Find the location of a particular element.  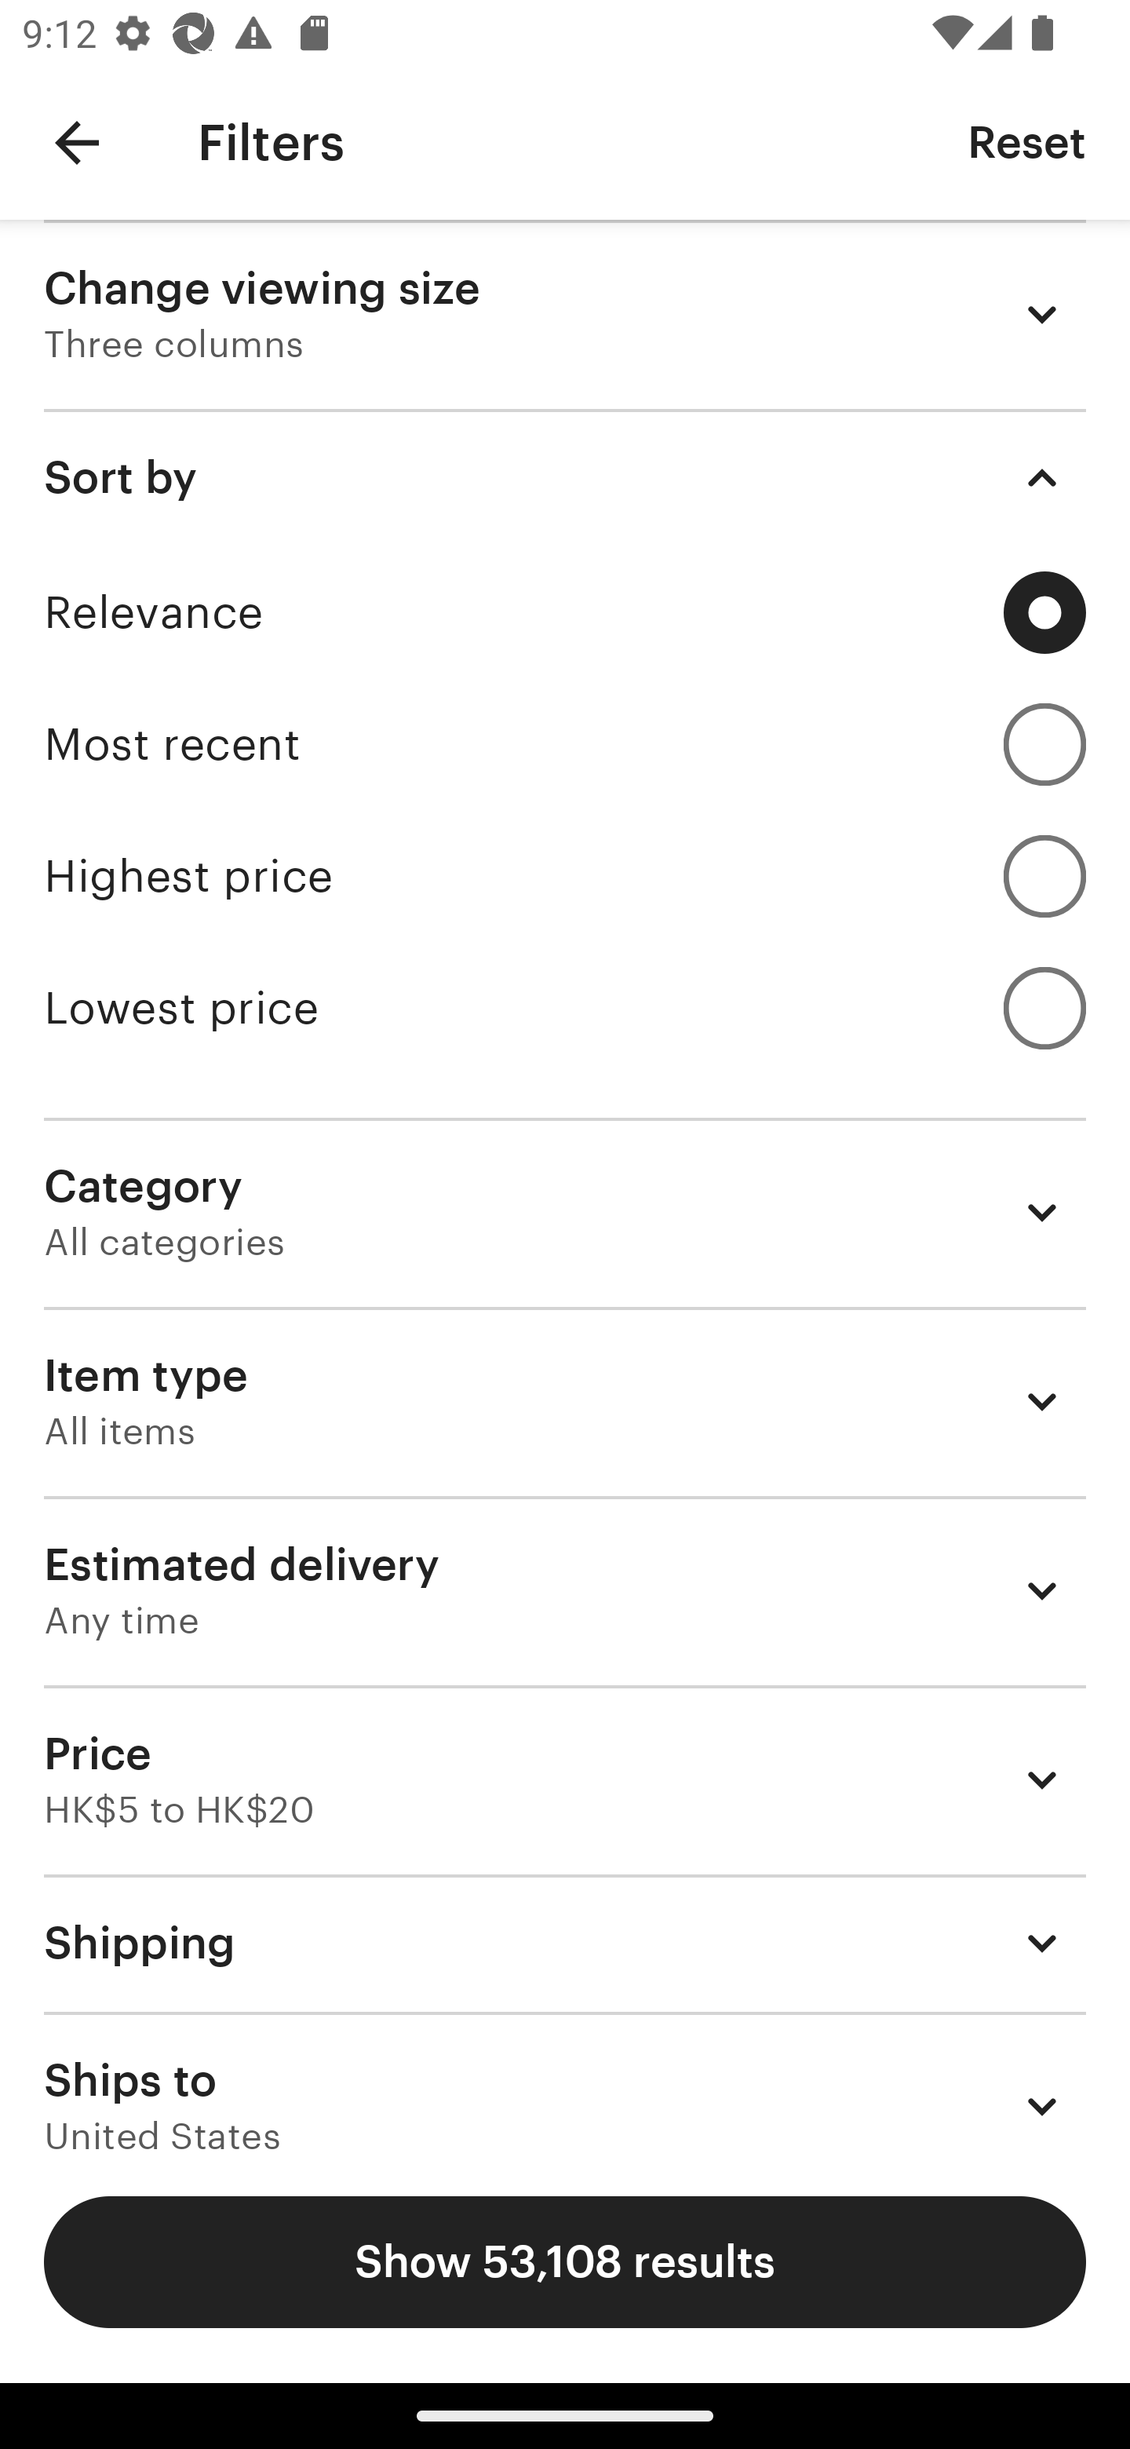

Relevance is located at coordinates (565, 612).